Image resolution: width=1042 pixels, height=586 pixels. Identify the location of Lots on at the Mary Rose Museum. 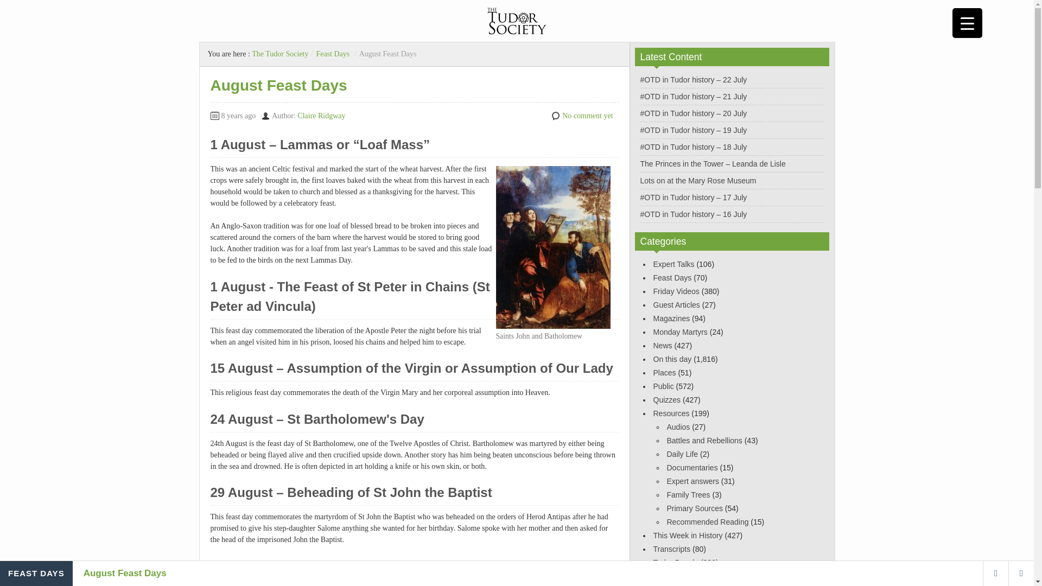
(698, 181).